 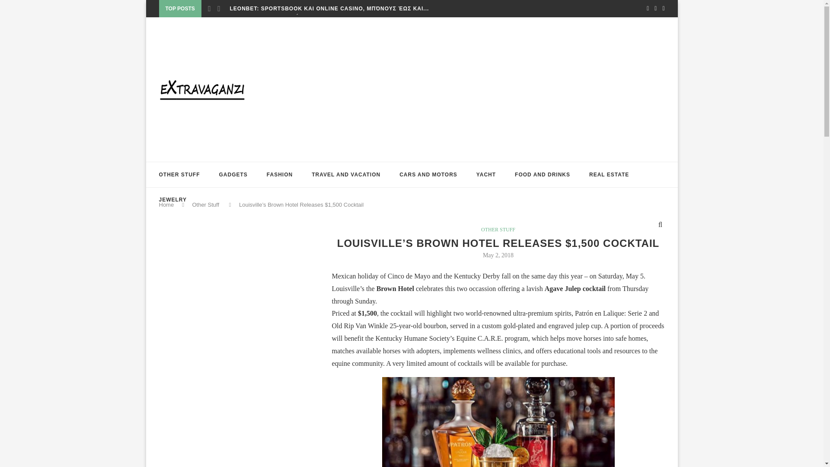 What do you see at coordinates (179, 175) in the screenshot?
I see `OTHER STUFF` at bounding box center [179, 175].